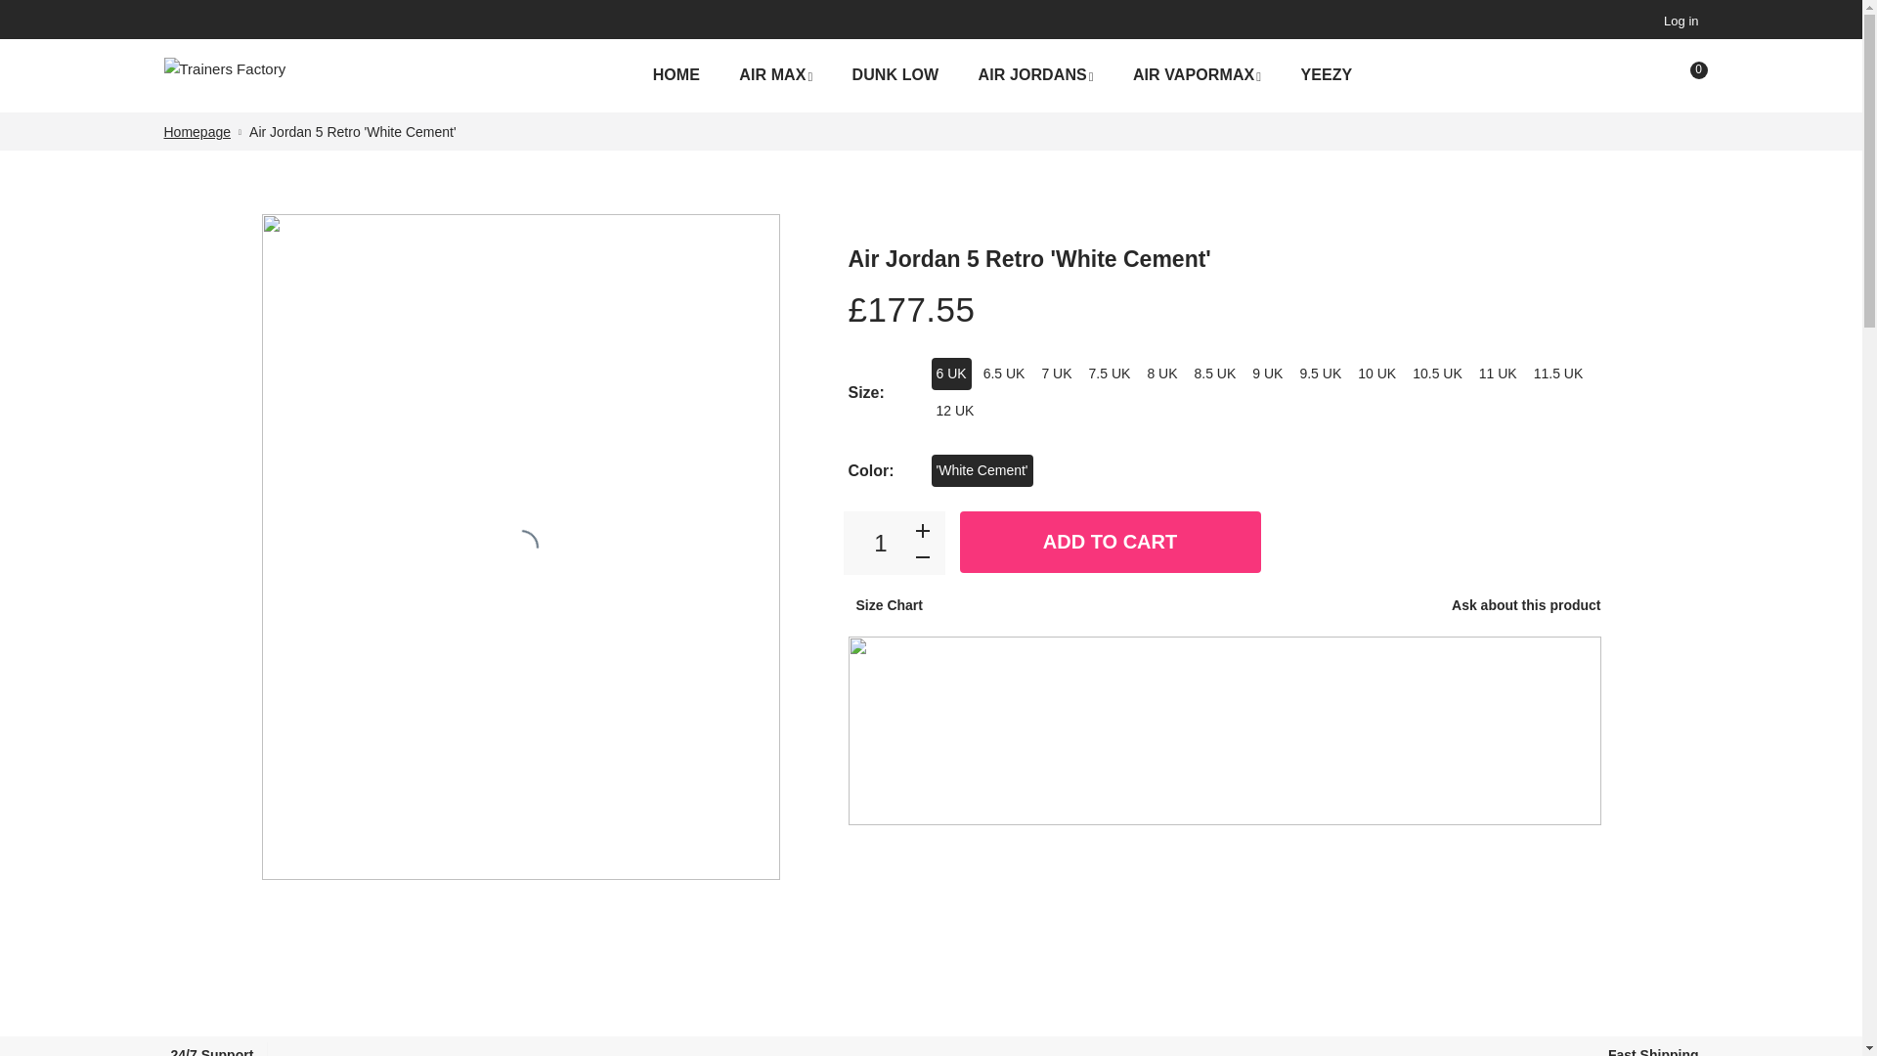  Describe the element at coordinates (895, 75) in the screenshot. I see `DUNK LOW` at that location.